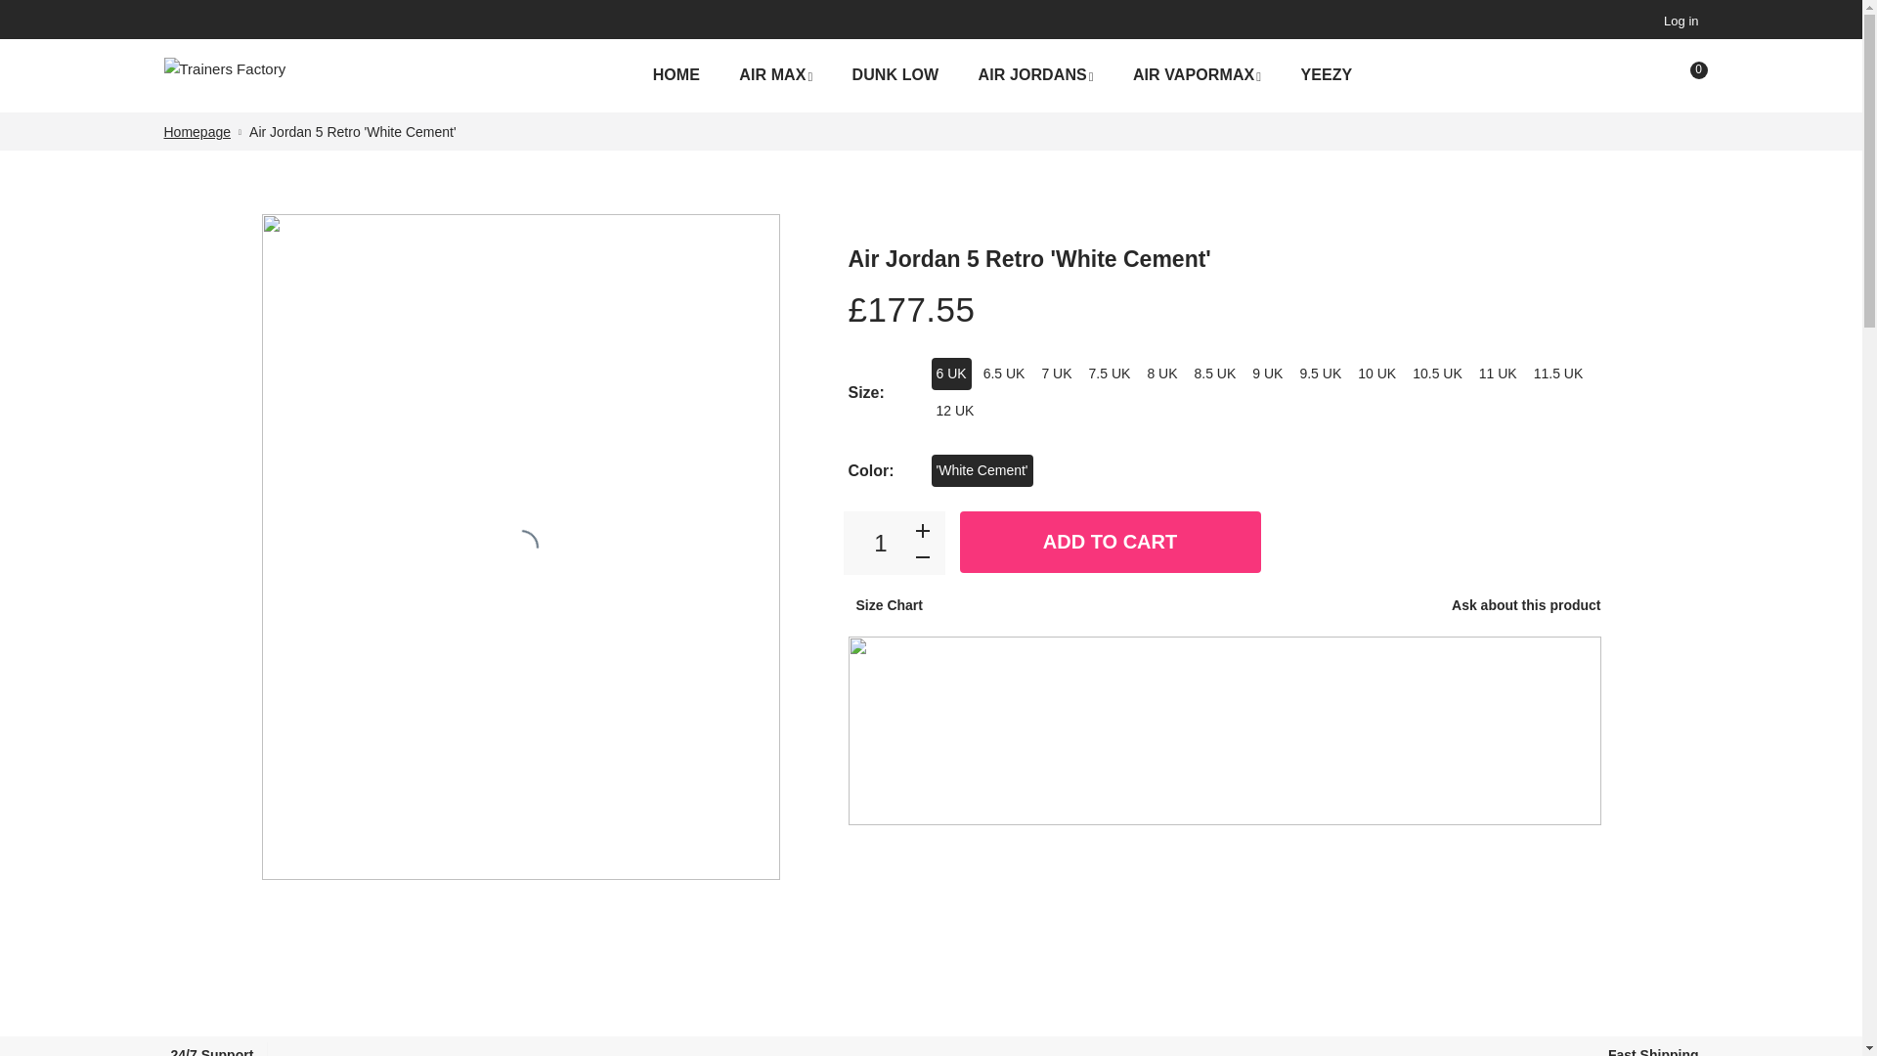  Describe the element at coordinates (895, 75) in the screenshot. I see `DUNK LOW` at that location.